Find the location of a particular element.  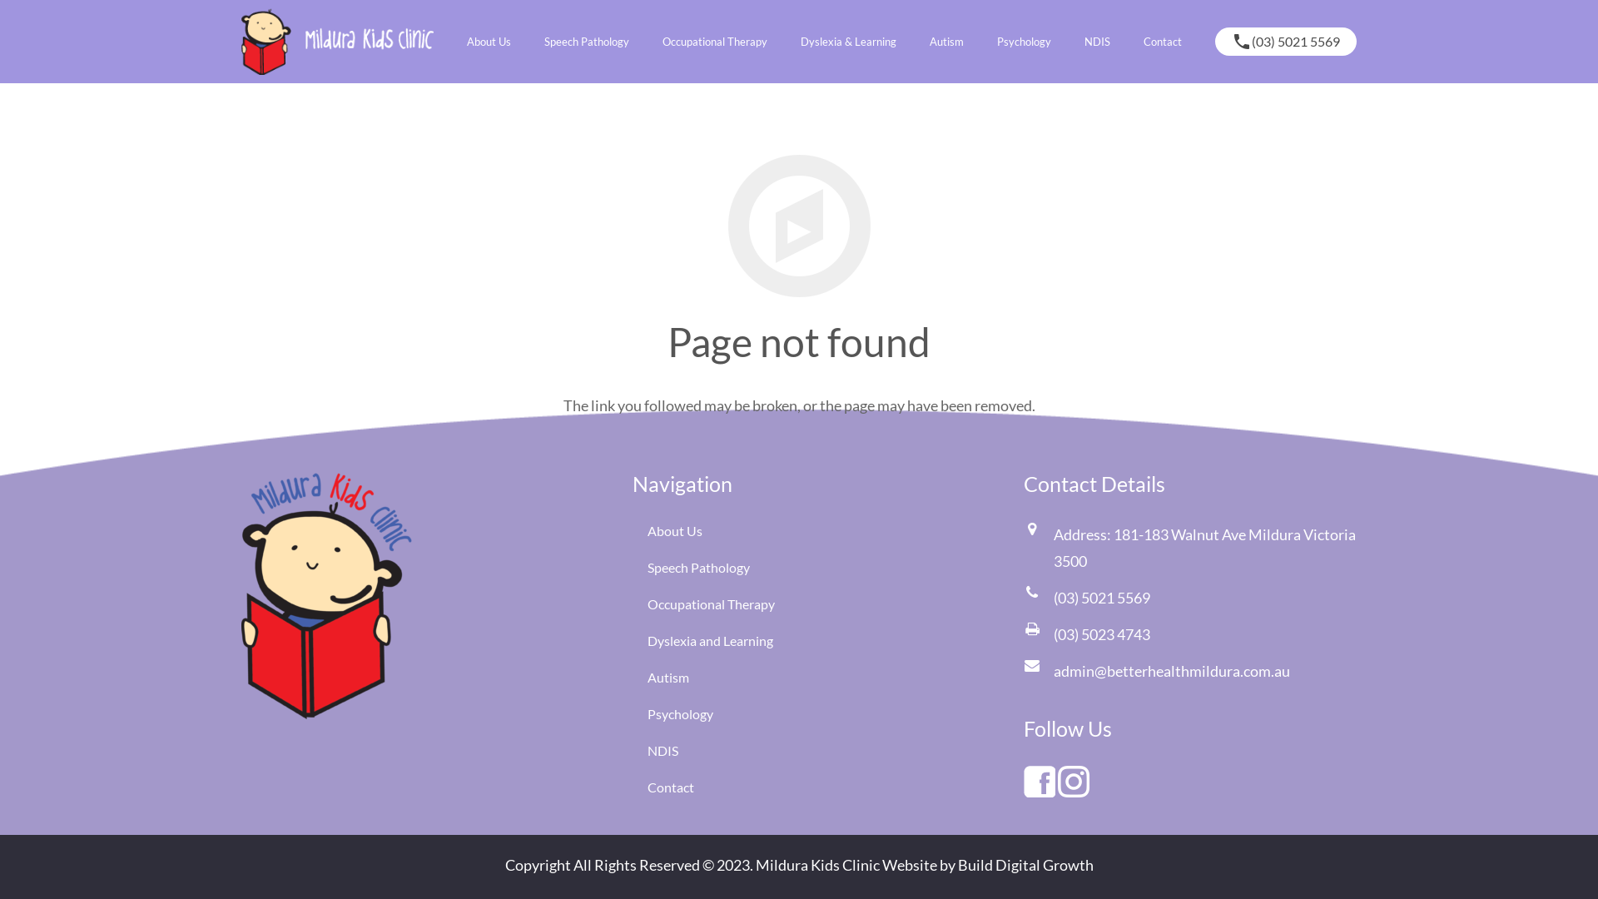

phone
(03) 5021 5569 is located at coordinates (1286, 42).